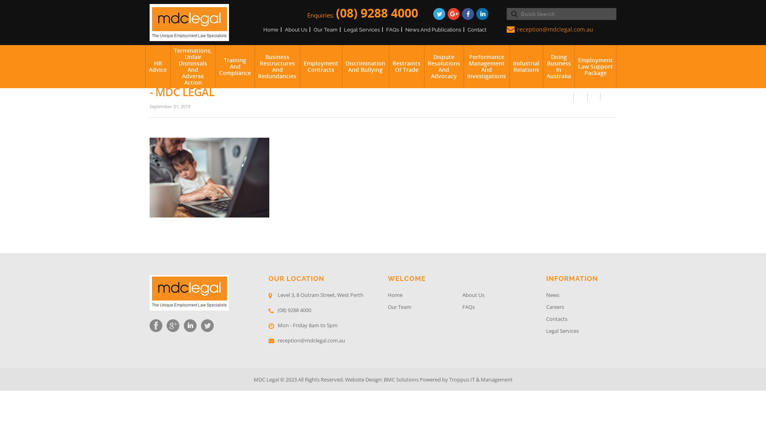 The width and height of the screenshot is (766, 431). What do you see at coordinates (193, 67) in the screenshot?
I see `Terminations,
Unfair Dismissals And
Adverse Action` at bounding box center [193, 67].